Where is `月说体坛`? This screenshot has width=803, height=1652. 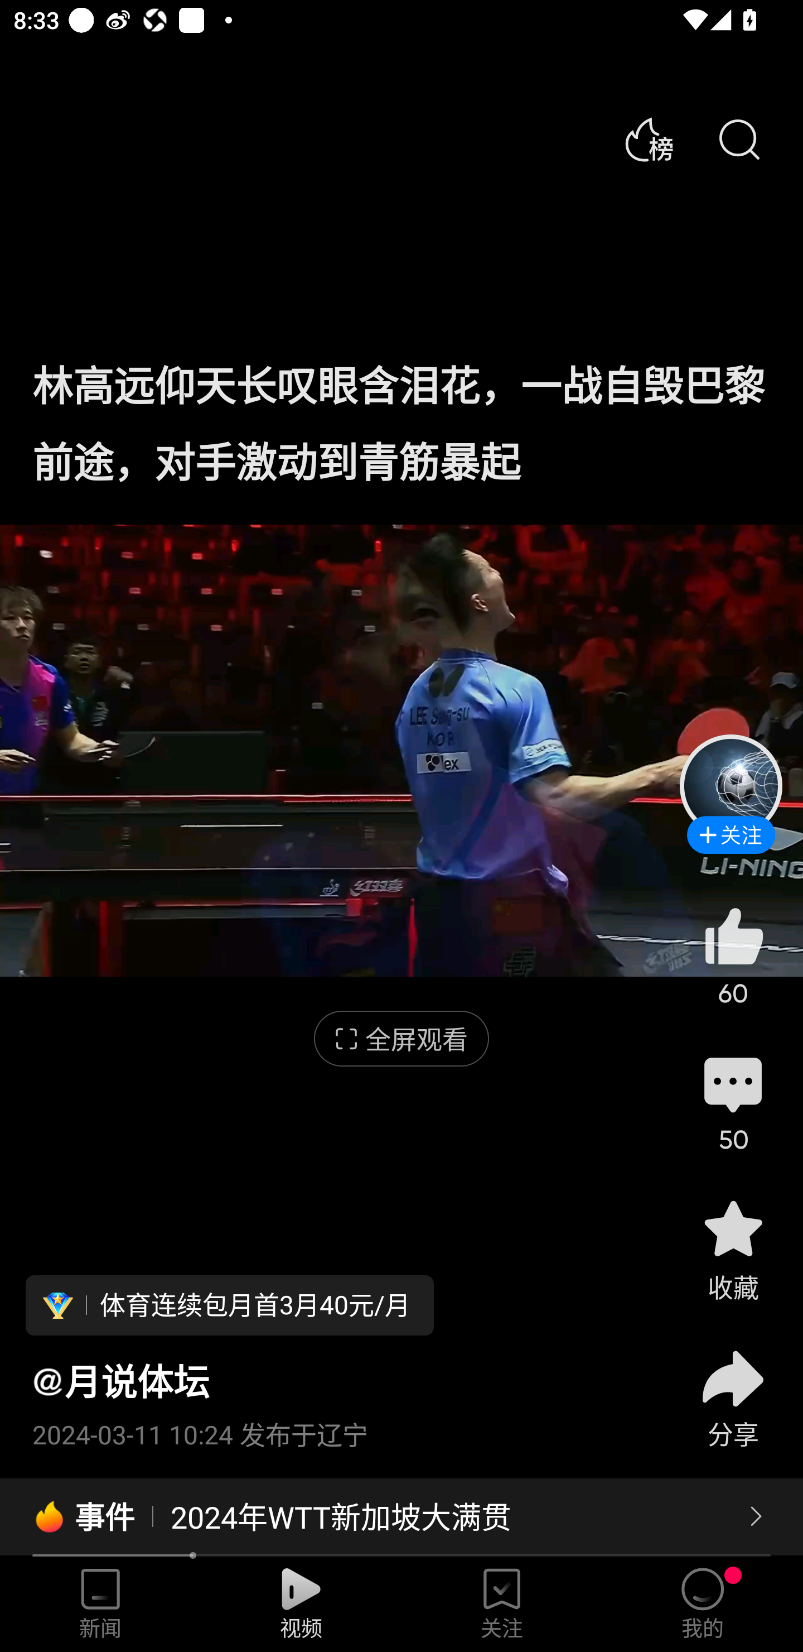 月说体坛 is located at coordinates (120, 1381).